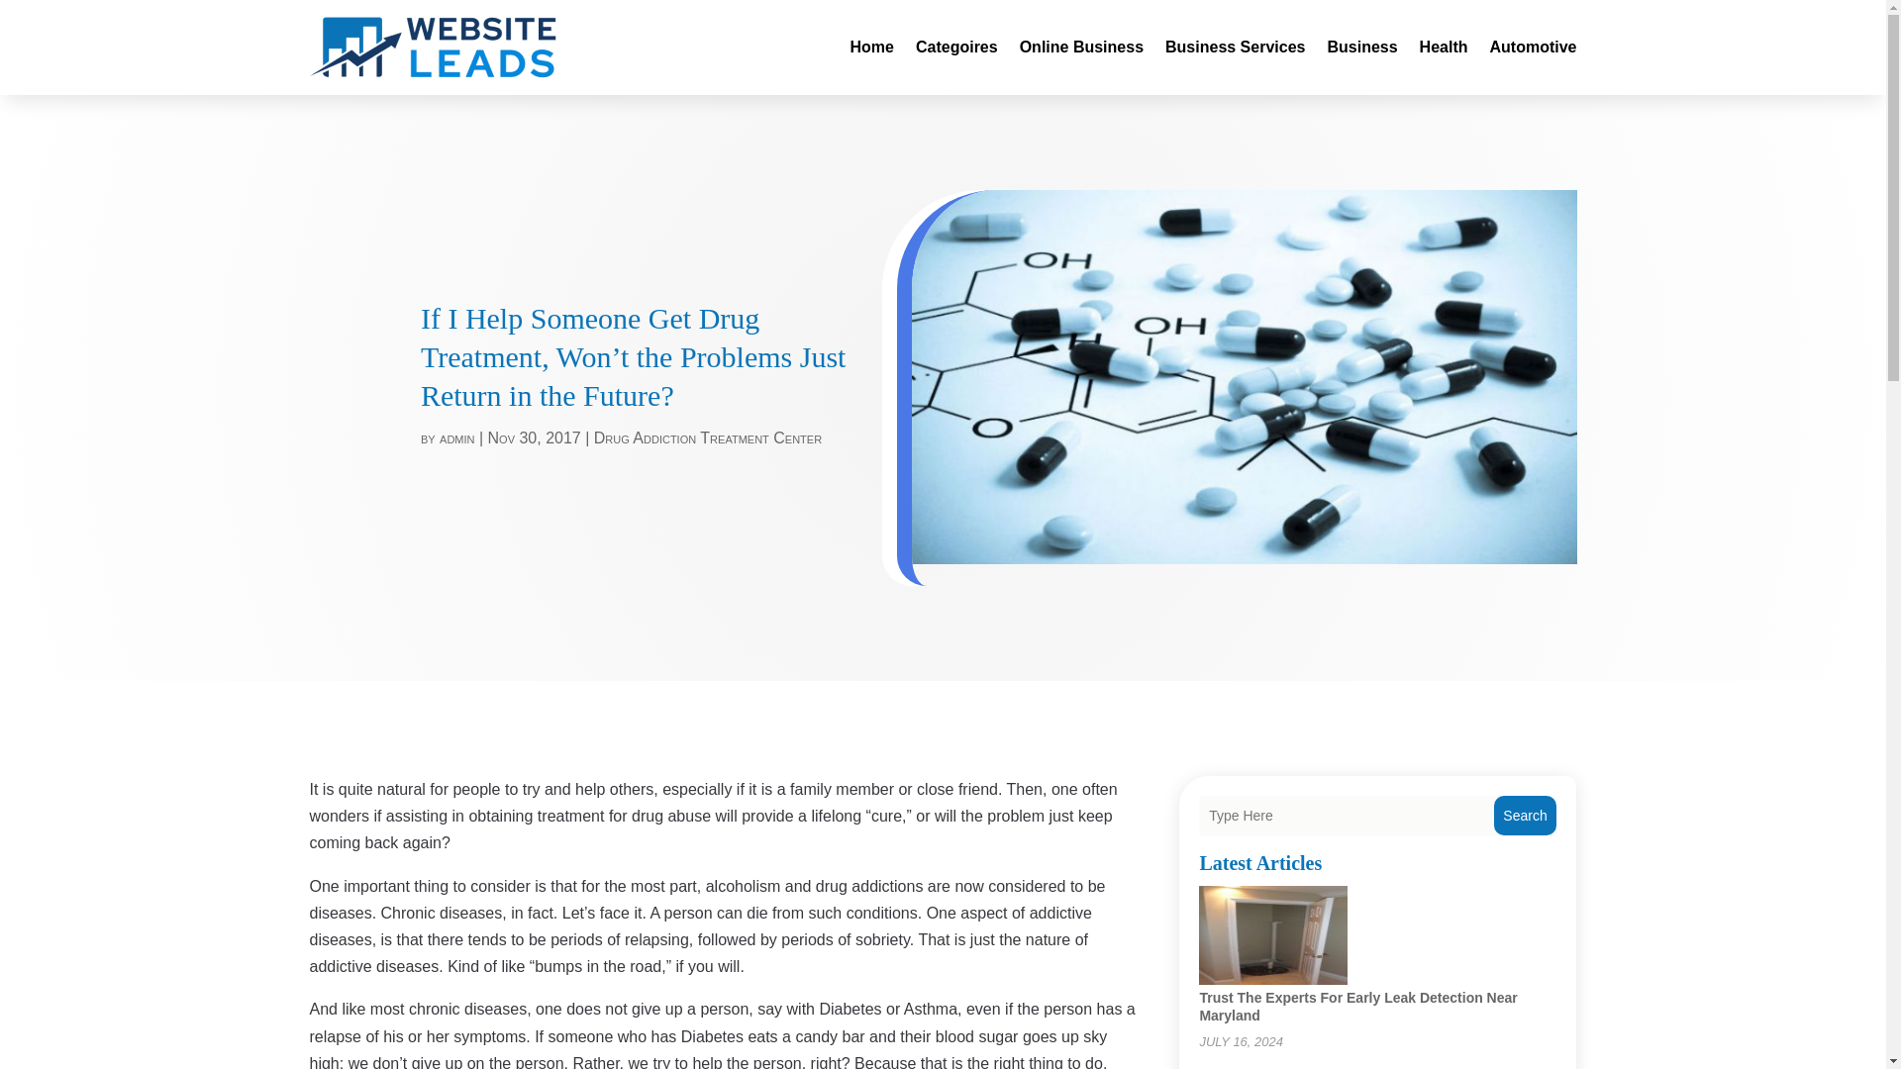 The width and height of the screenshot is (1901, 1069). I want to click on Business, so click(1362, 48).